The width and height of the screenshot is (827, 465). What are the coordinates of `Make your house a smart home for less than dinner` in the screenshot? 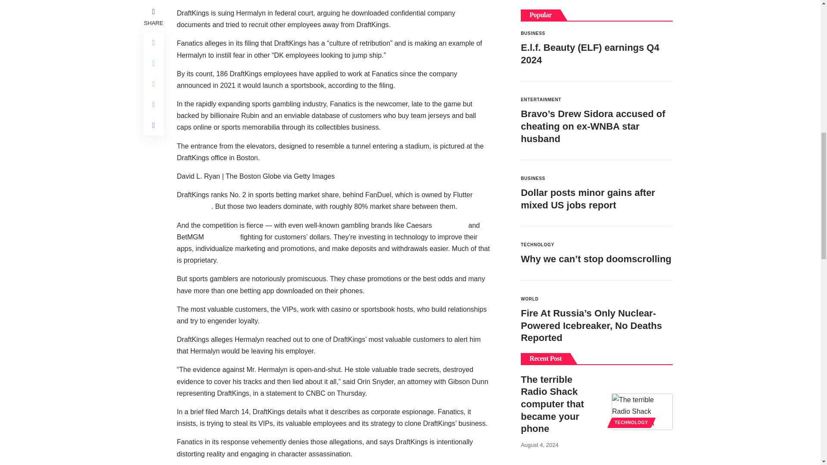 It's located at (642, 400).